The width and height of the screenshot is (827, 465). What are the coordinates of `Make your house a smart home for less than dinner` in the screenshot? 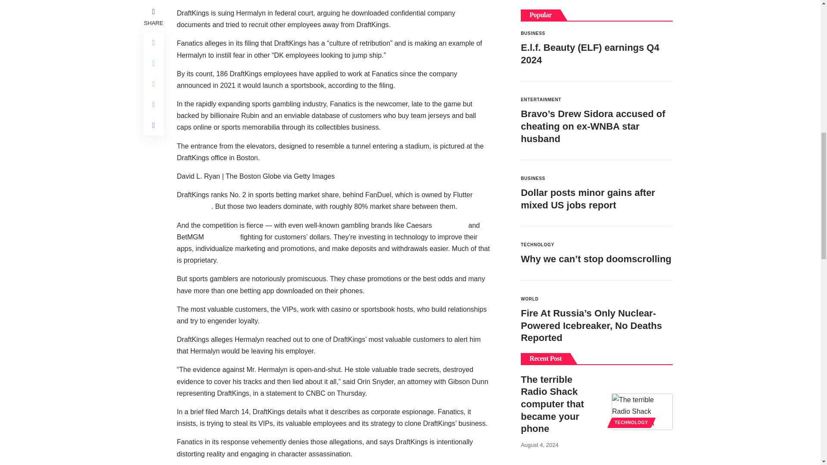 It's located at (642, 400).